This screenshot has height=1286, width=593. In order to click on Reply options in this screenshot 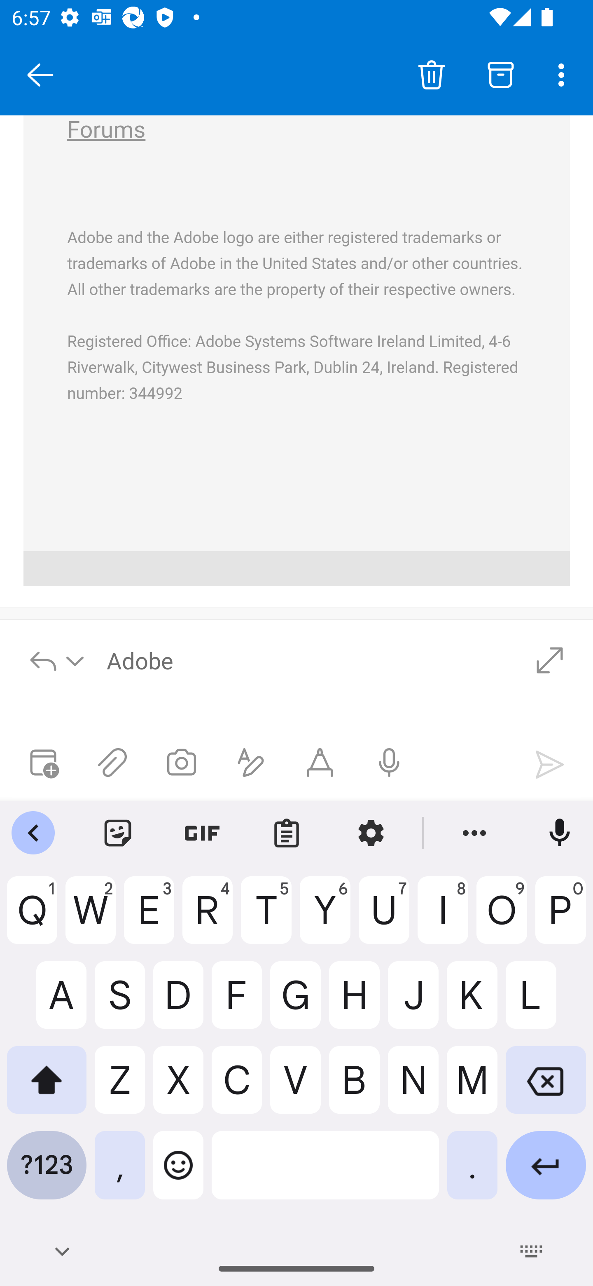, I will do `click(58, 660)`.